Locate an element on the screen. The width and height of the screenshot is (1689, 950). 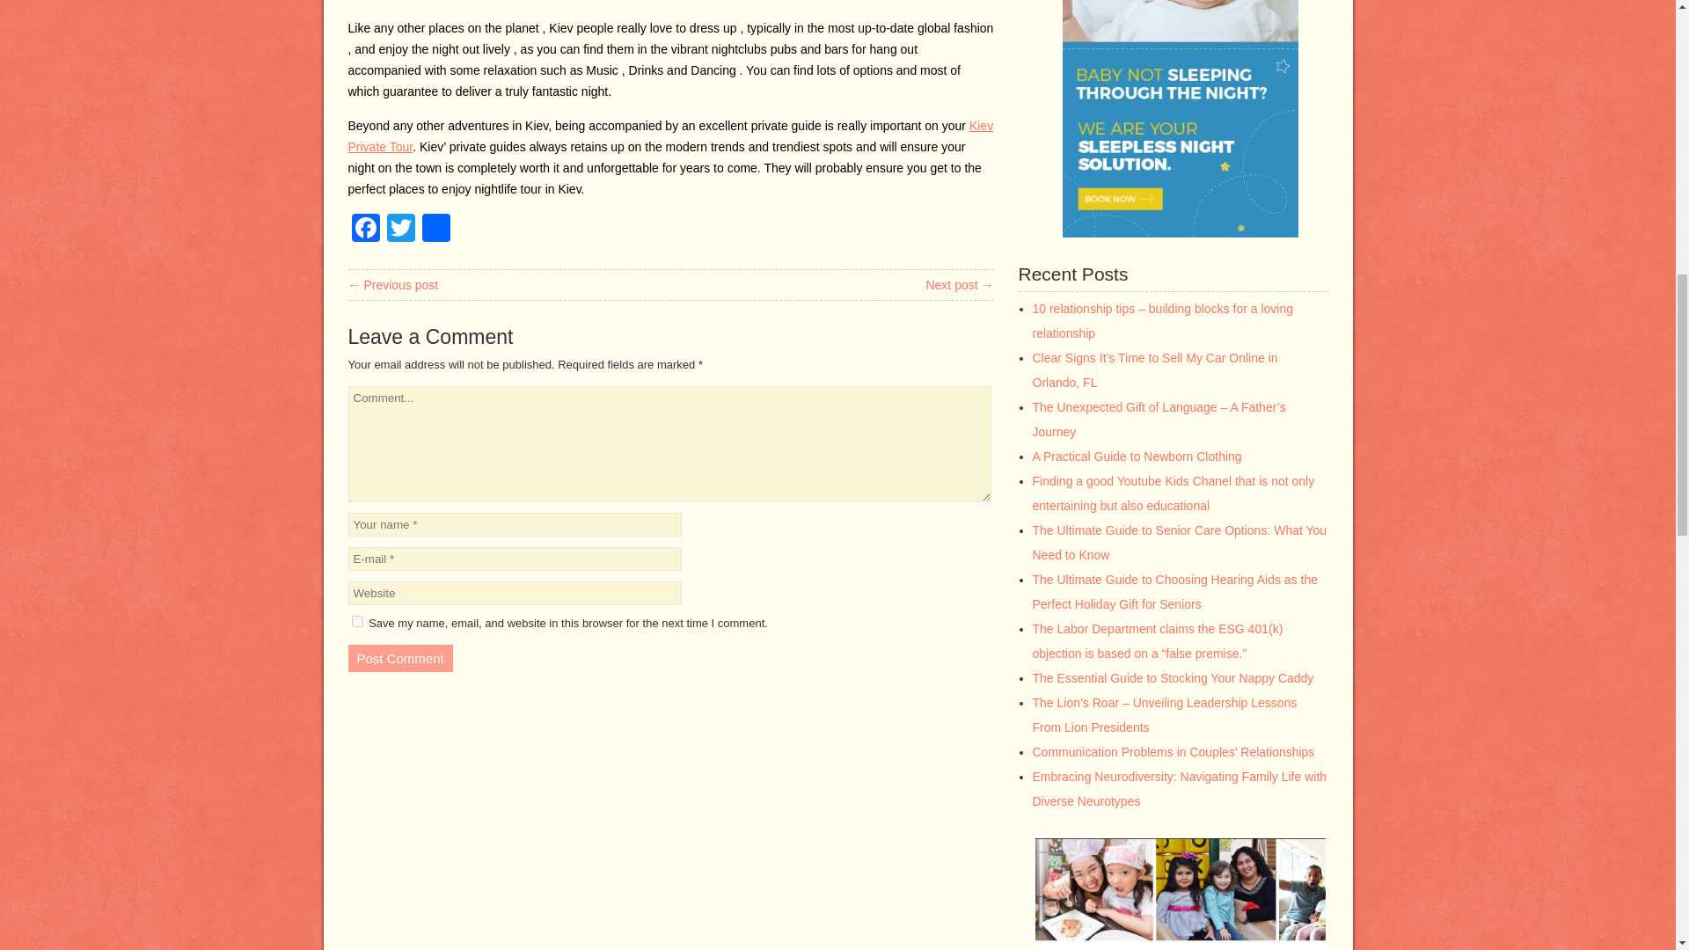
Post Comment is located at coordinates (399, 658).